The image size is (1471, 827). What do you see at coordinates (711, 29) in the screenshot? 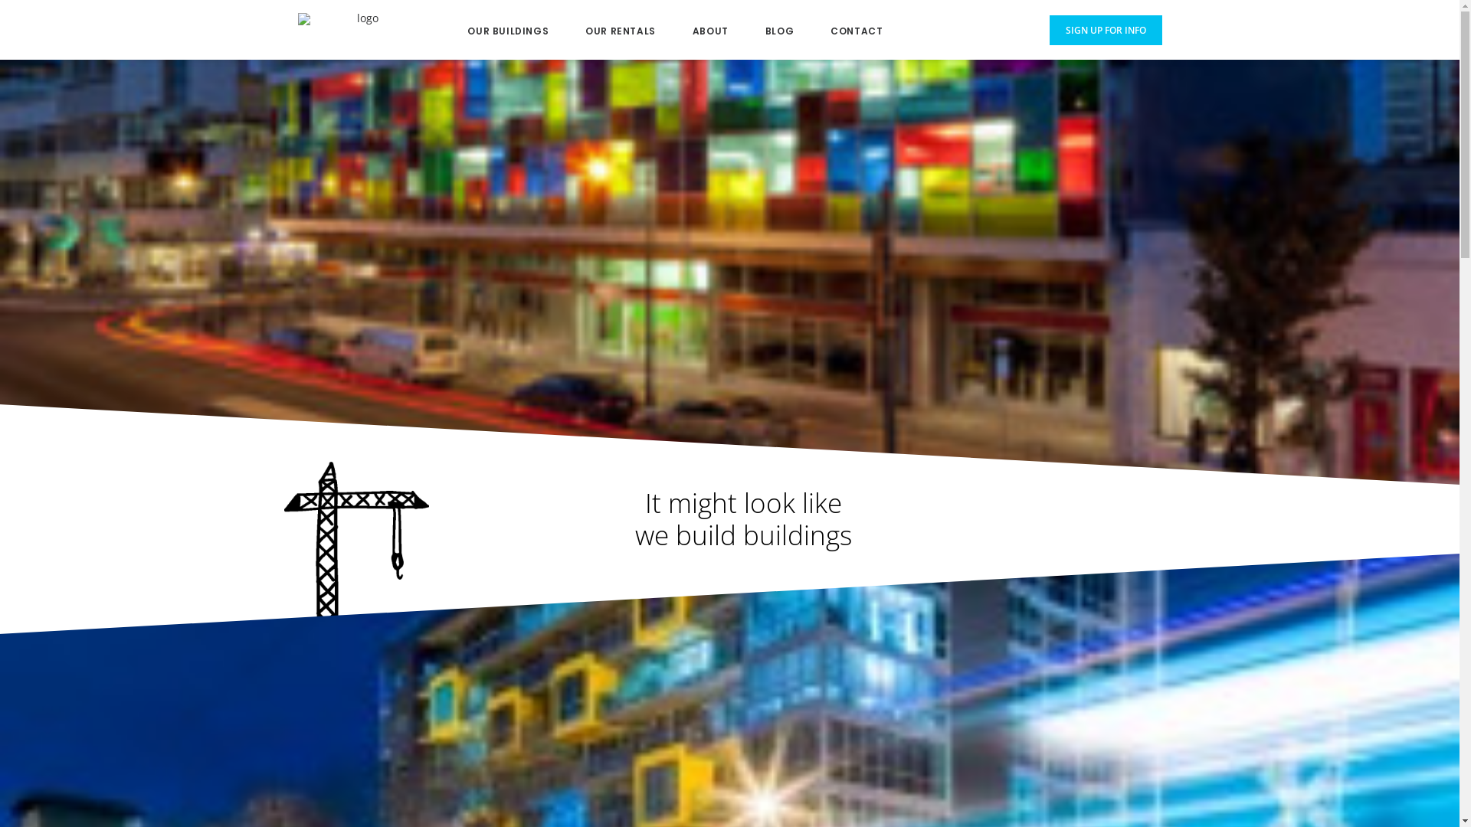
I see `ABOUT` at bounding box center [711, 29].